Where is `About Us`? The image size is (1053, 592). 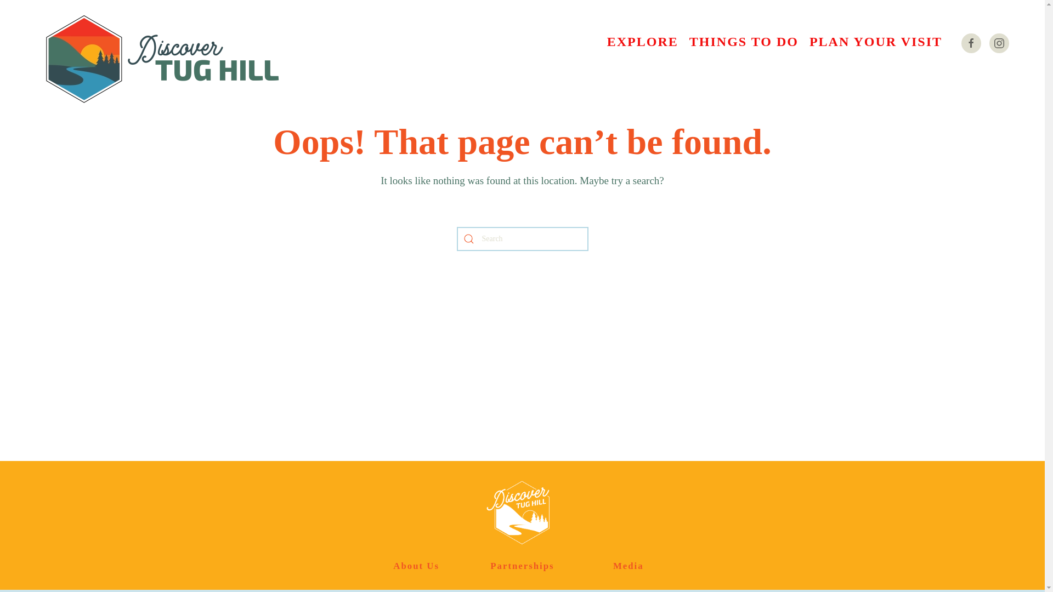 About Us is located at coordinates (416, 566).